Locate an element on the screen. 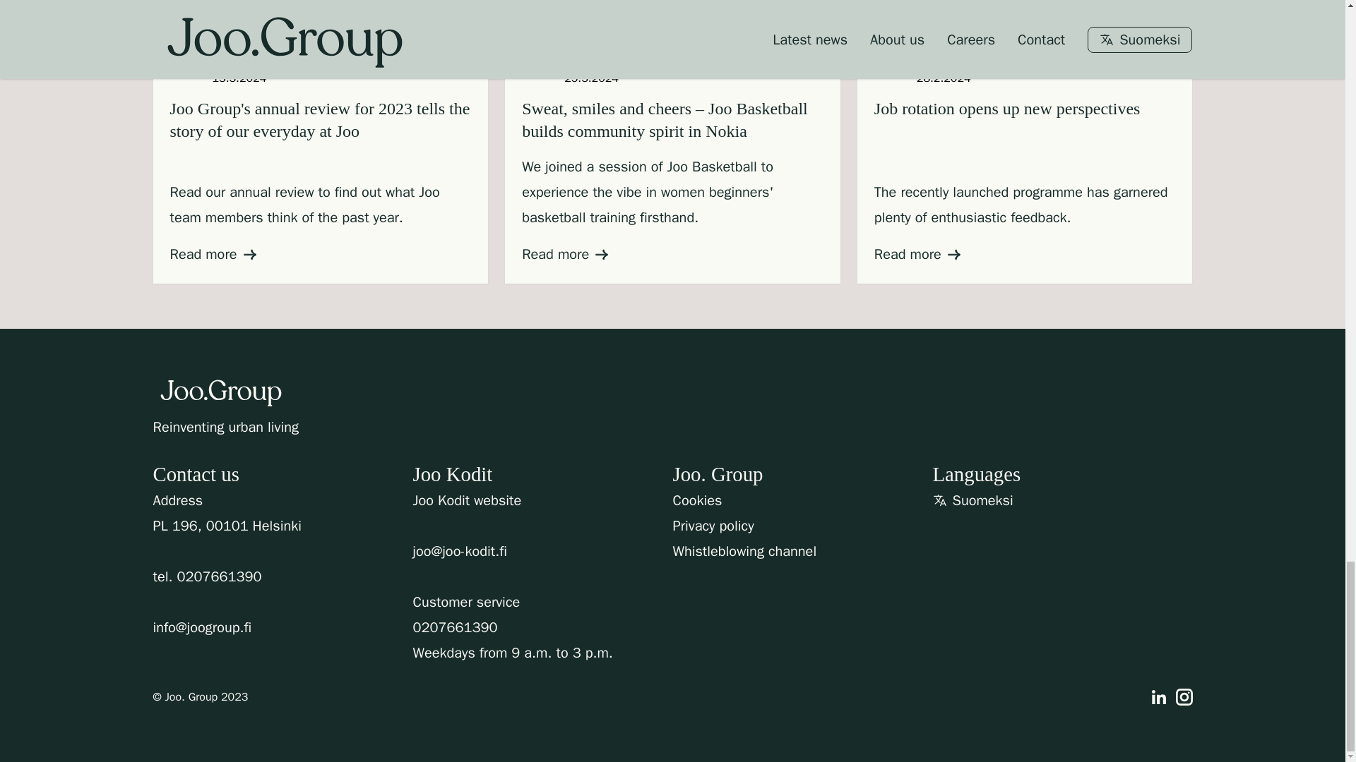 Image resolution: width=1356 pixels, height=762 pixels. Privacy policy is located at coordinates (713, 525).